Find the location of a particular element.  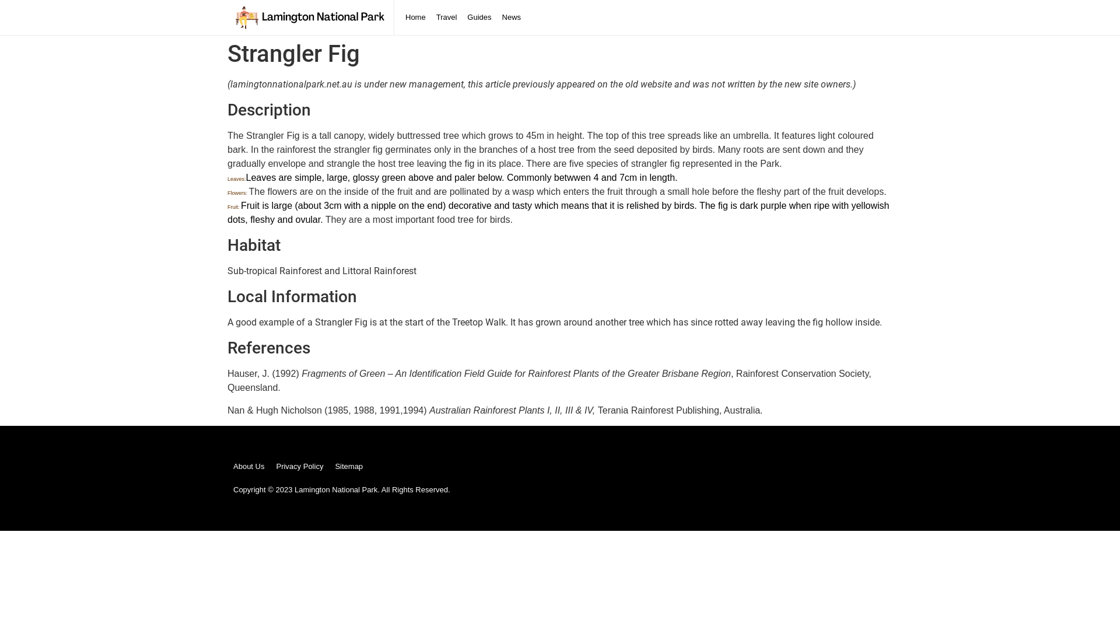

Privacy Policy is located at coordinates (300, 467).